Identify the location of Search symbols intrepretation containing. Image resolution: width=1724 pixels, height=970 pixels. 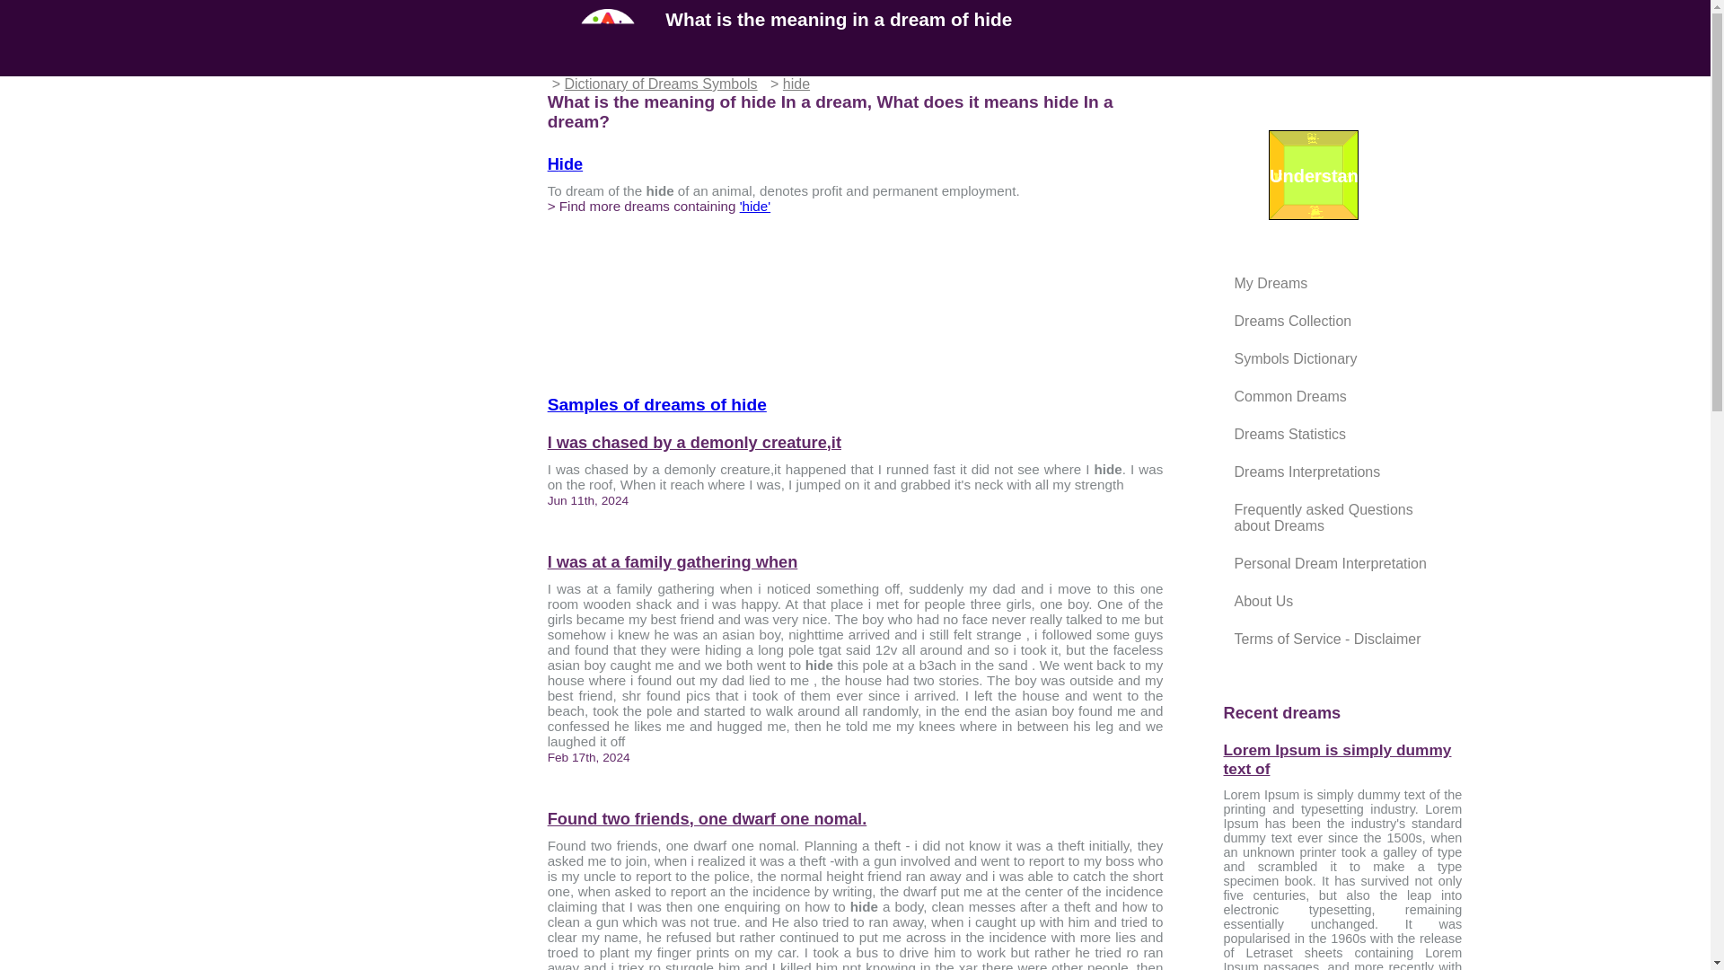
(657, 404).